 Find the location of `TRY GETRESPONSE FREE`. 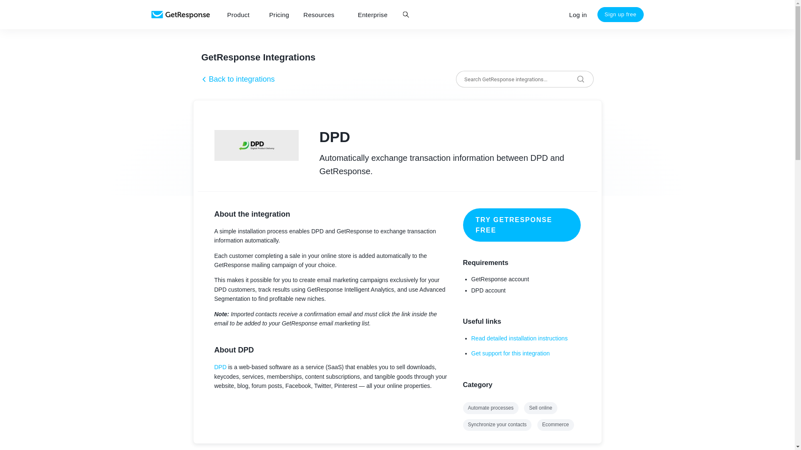

TRY GETRESPONSE FREE is located at coordinates (521, 225).